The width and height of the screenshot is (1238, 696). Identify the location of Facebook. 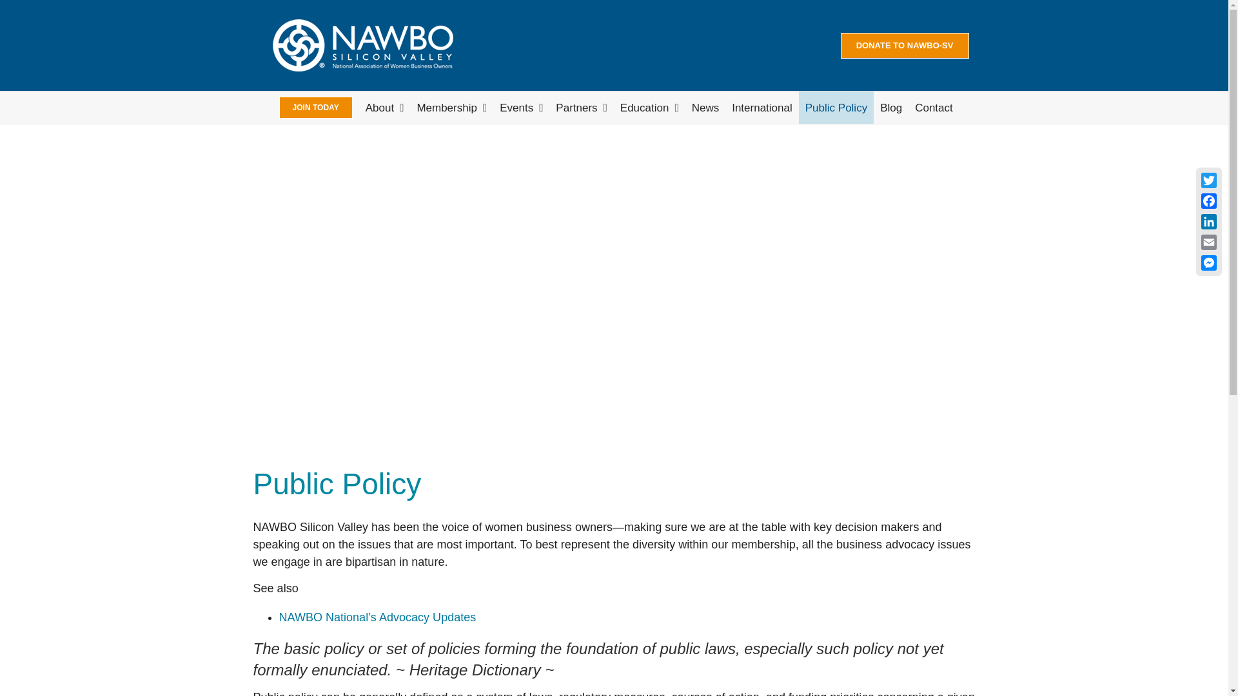
(1208, 201).